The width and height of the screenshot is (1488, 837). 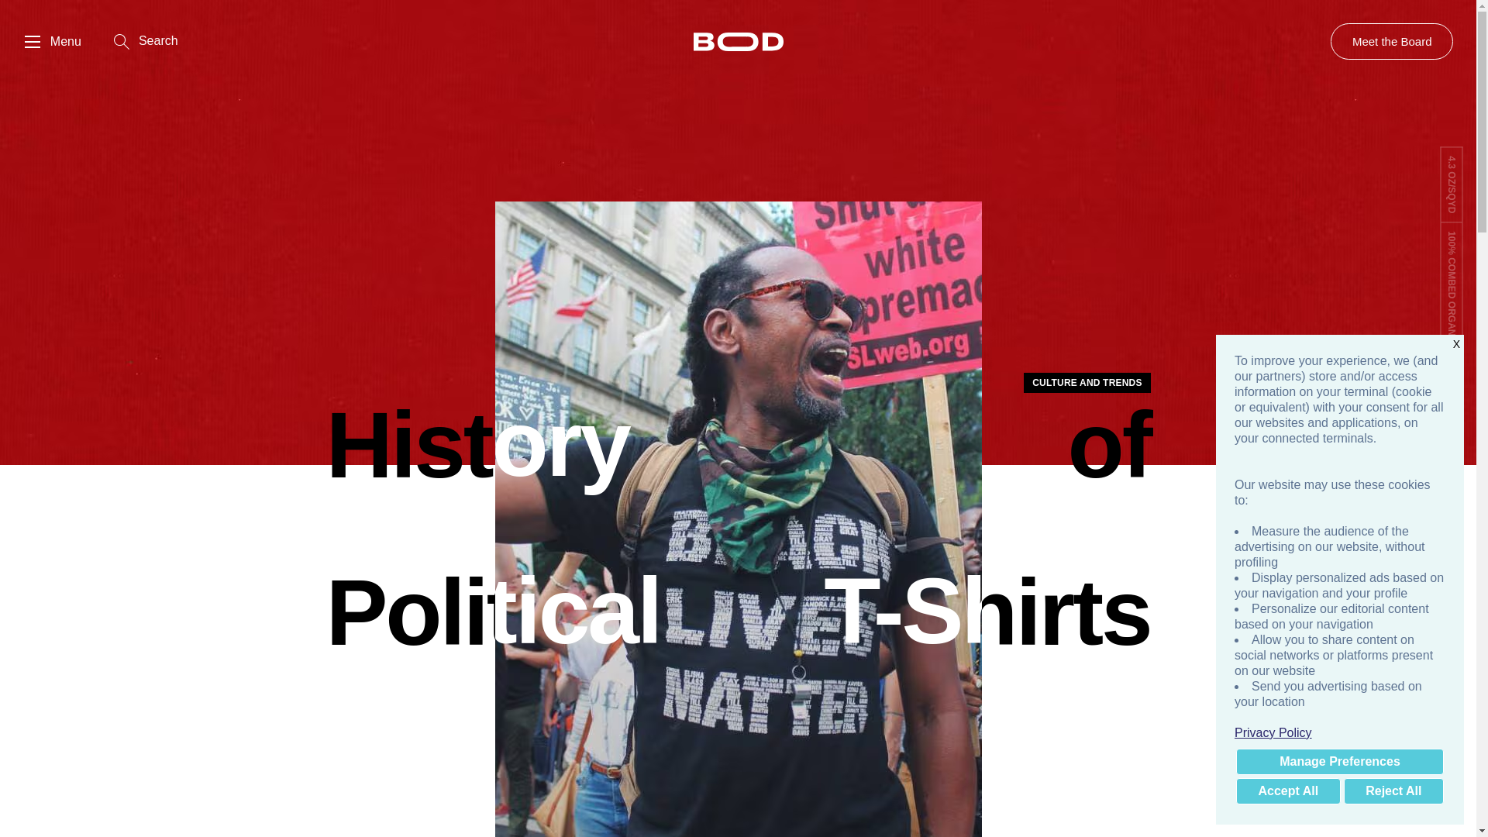 What do you see at coordinates (146, 42) in the screenshot?
I see `Search` at bounding box center [146, 42].